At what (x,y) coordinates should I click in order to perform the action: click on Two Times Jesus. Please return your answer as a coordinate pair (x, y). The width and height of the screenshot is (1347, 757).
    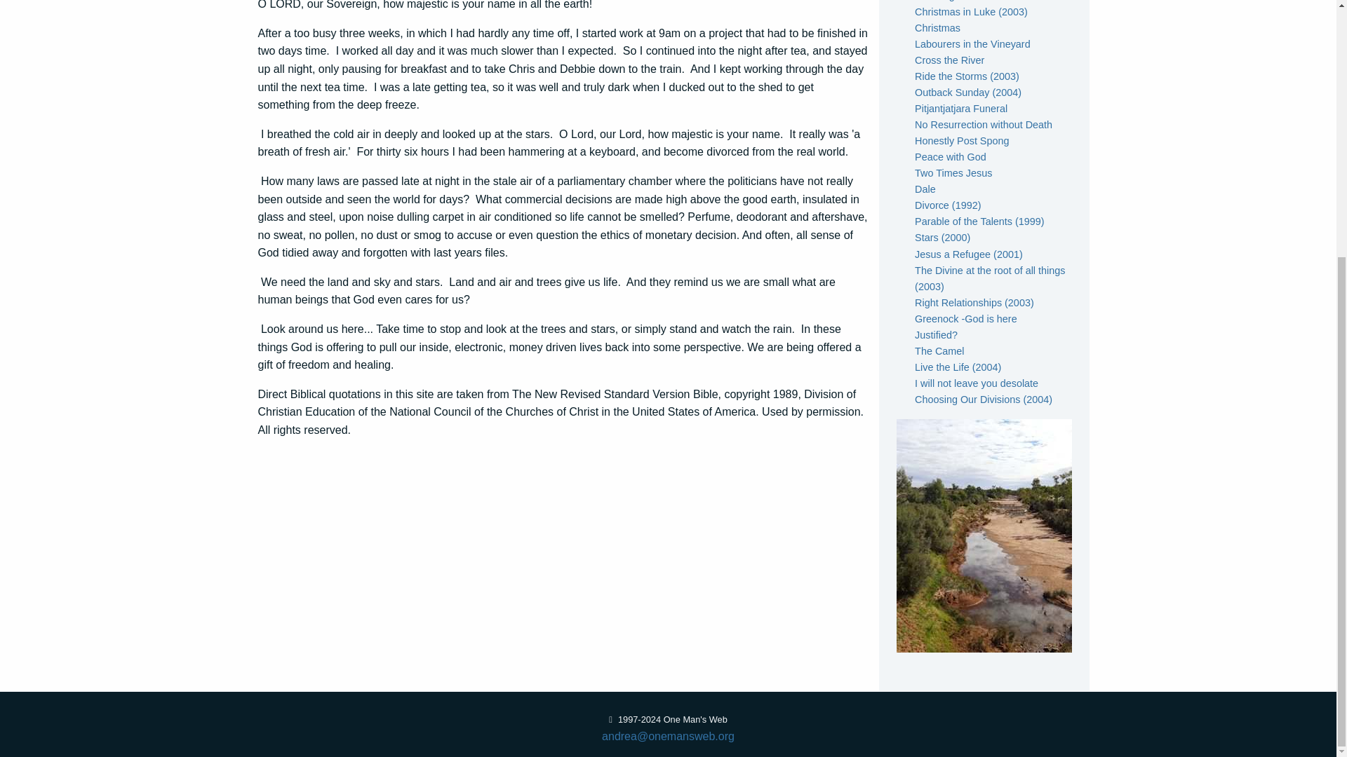
    Looking at the image, I should click on (953, 172).